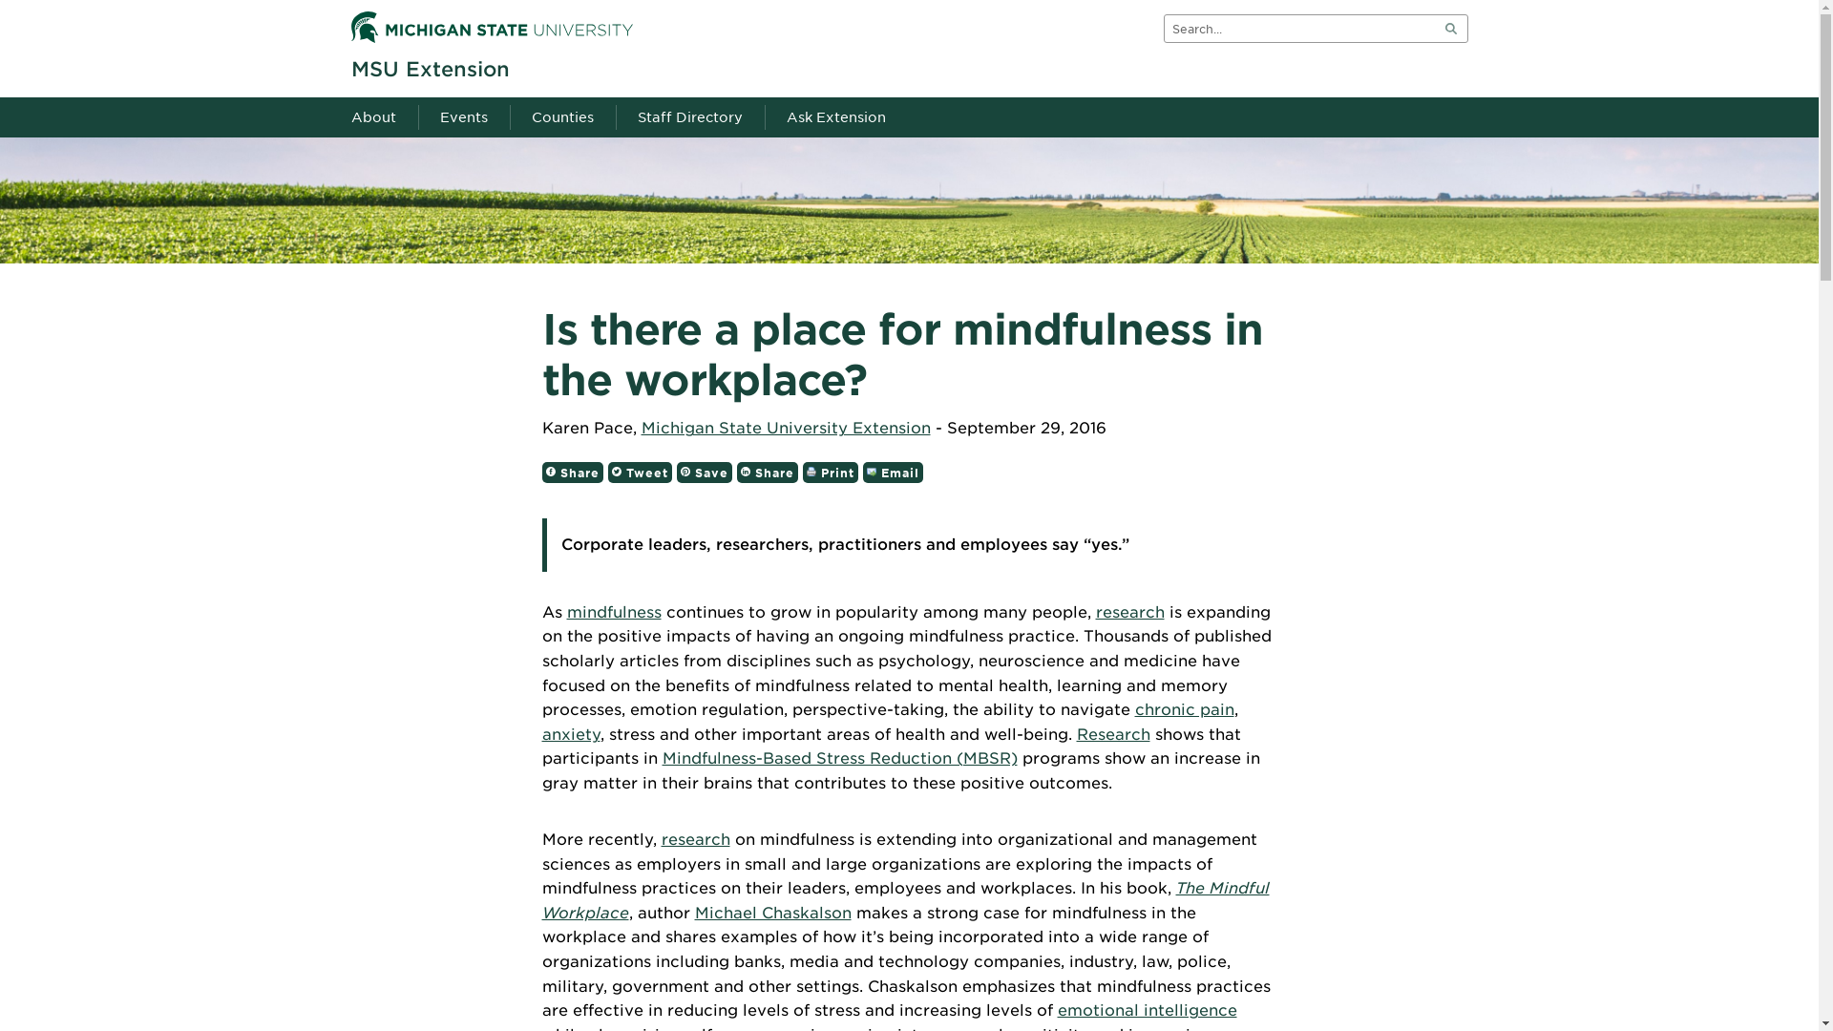 Image resolution: width=1833 pixels, height=1031 pixels. What do you see at coordinates (614, 612) in the screenshot?
I see `mindfulness` at bounding box center [614, 612].